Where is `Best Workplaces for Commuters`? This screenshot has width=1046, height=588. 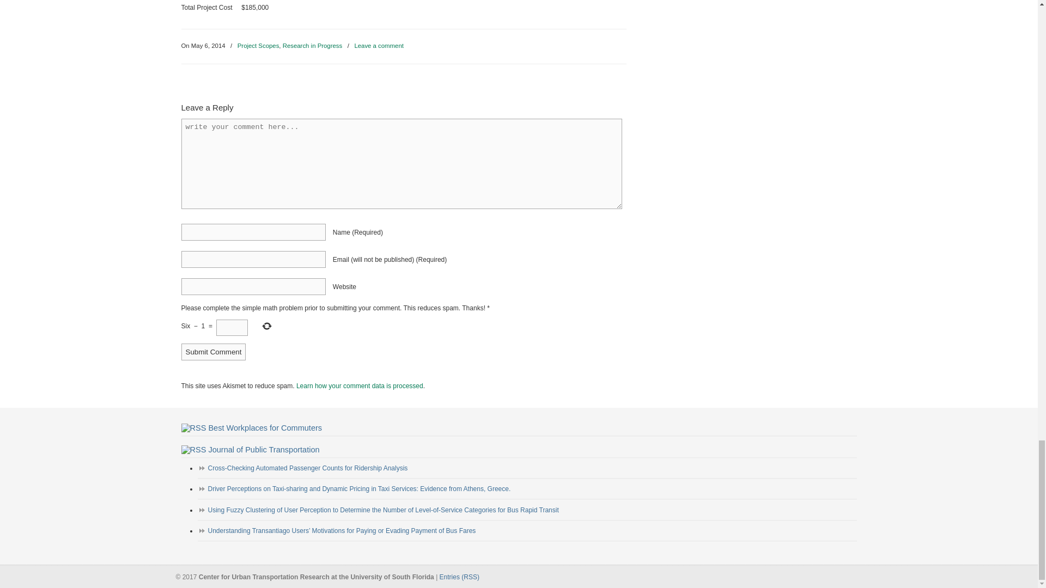
Best Workplaces for Commuters is located at coordinates (265, 427).